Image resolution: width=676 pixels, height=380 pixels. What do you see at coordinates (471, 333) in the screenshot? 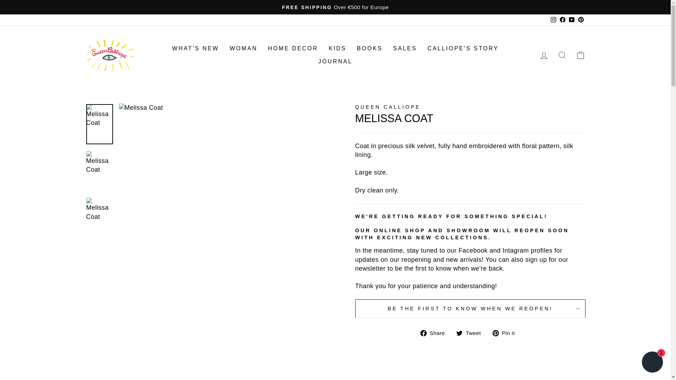
I see `Tweet on Twitter` at bounding box center [471, 333].